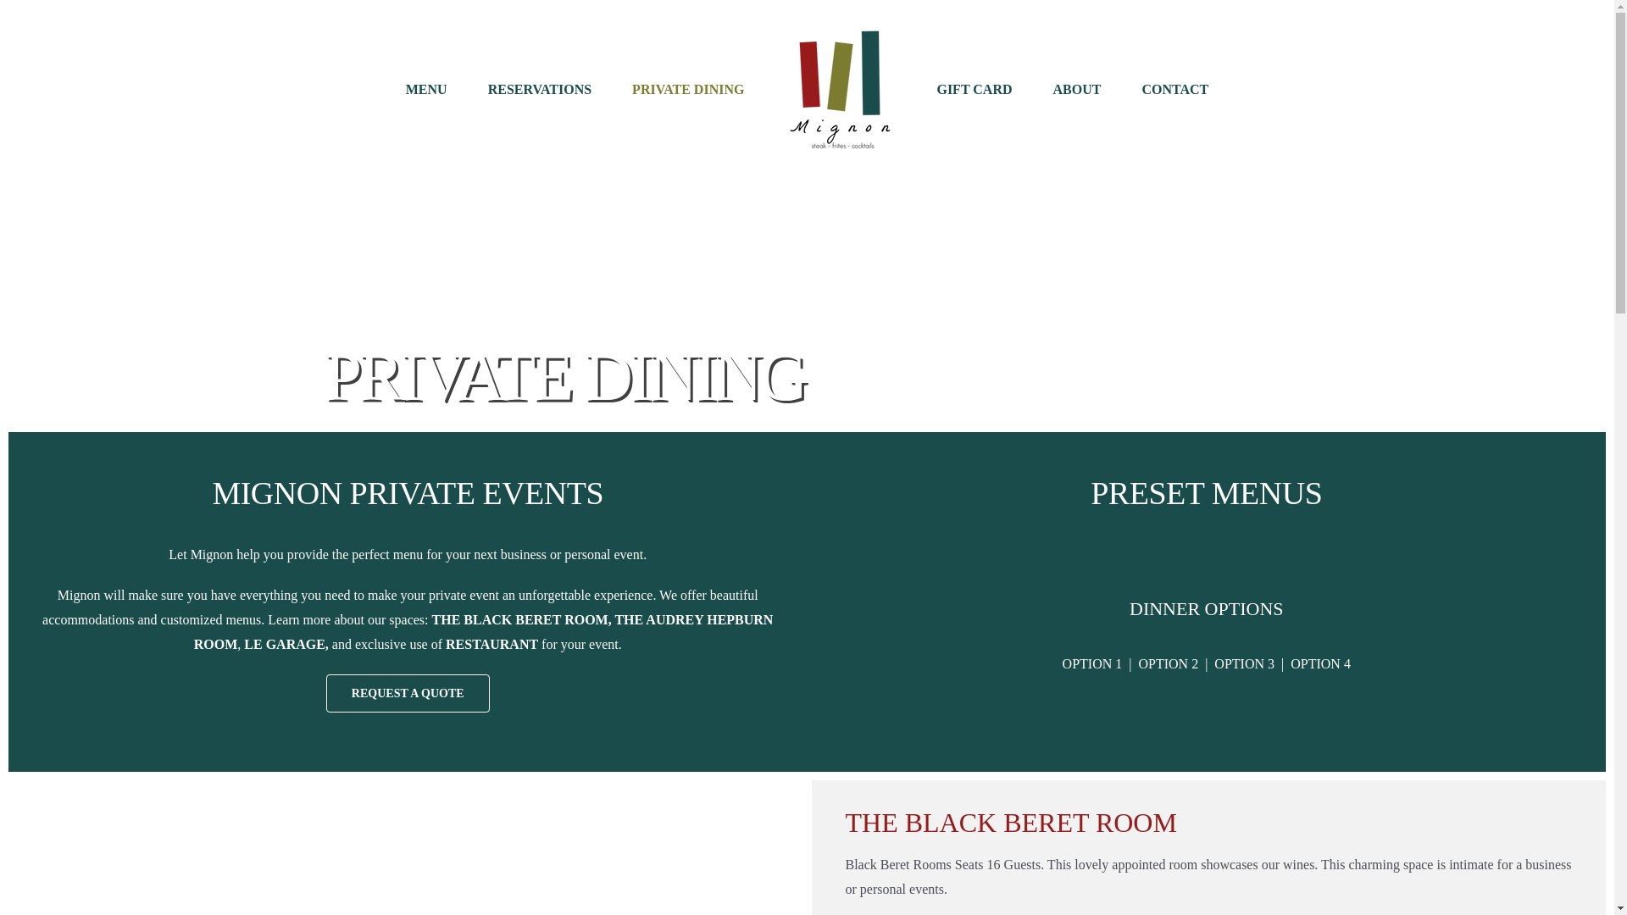 Image resolution: width=1627 pixels, height=915 pixels. Describe the element at coordinates (483, 631) in the screenshot. I see `THE AUDREY HEPBURN ROOM` at that location.